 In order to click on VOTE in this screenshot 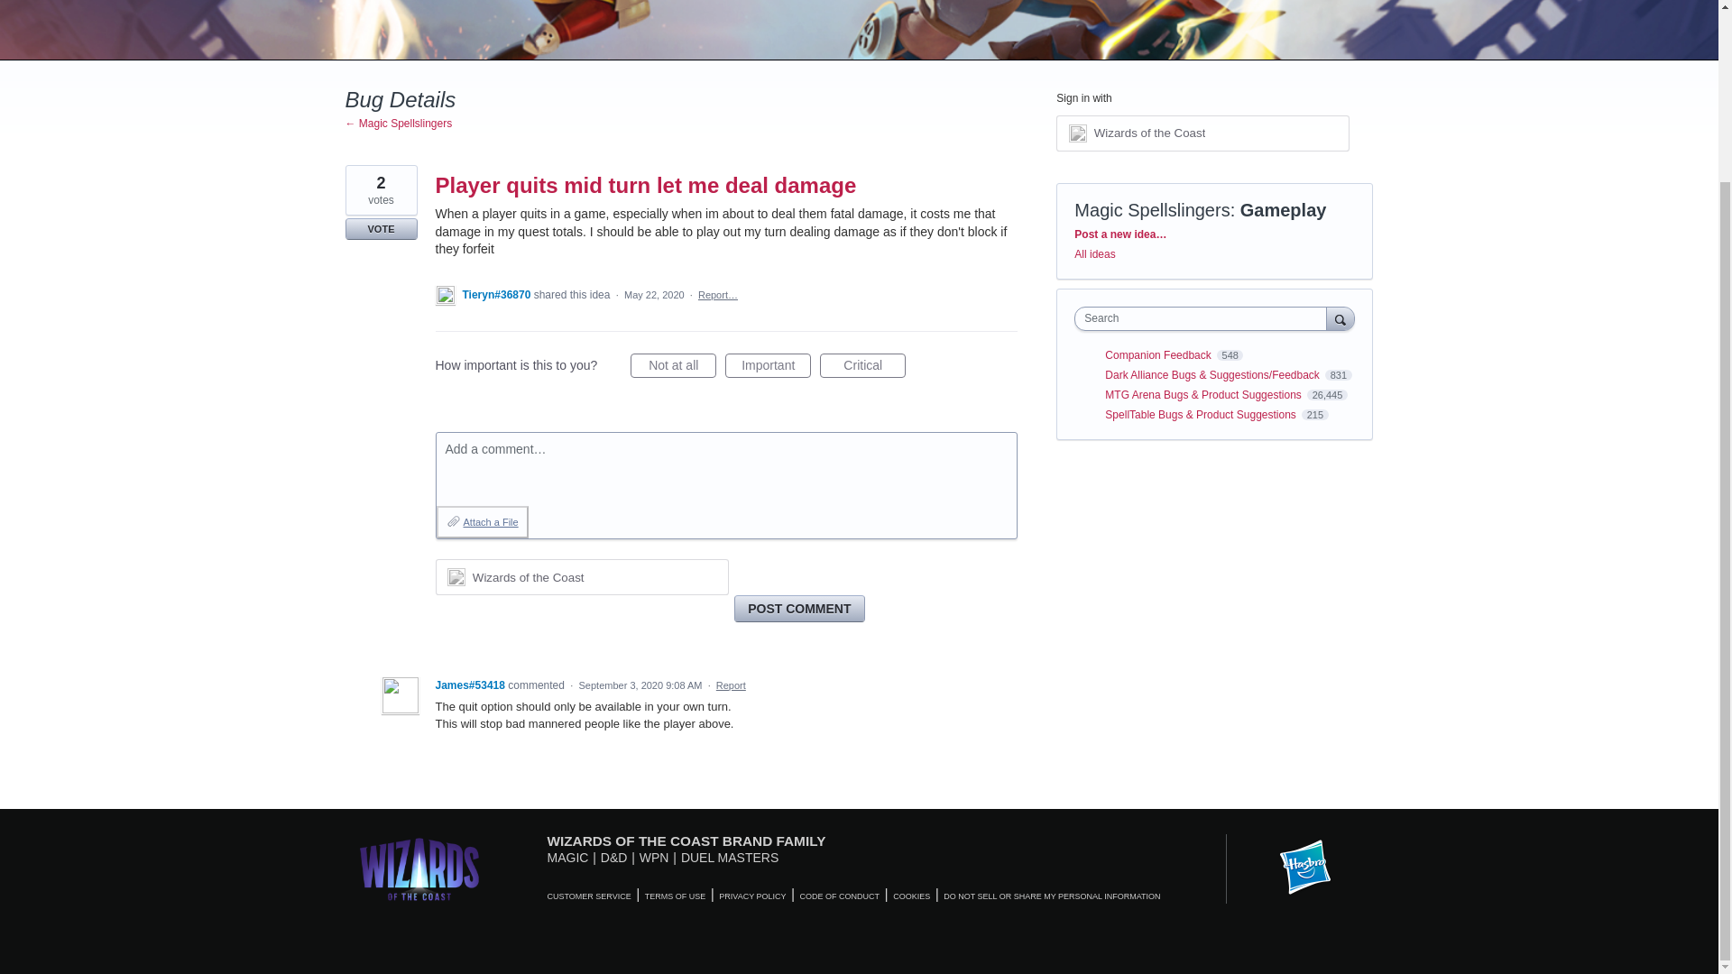, I will do `click(381, 228)`.